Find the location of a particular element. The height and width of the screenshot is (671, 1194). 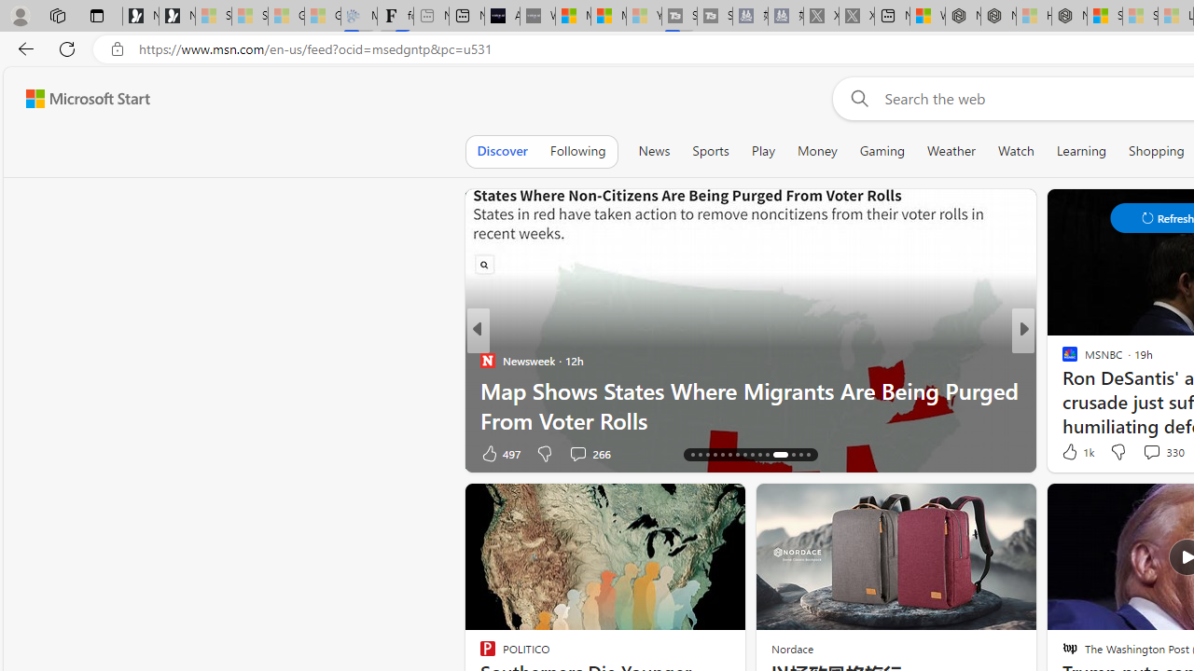

What's the best AI voice generator? - voice.ai - Sleeping is located at coordinates (537, 17).